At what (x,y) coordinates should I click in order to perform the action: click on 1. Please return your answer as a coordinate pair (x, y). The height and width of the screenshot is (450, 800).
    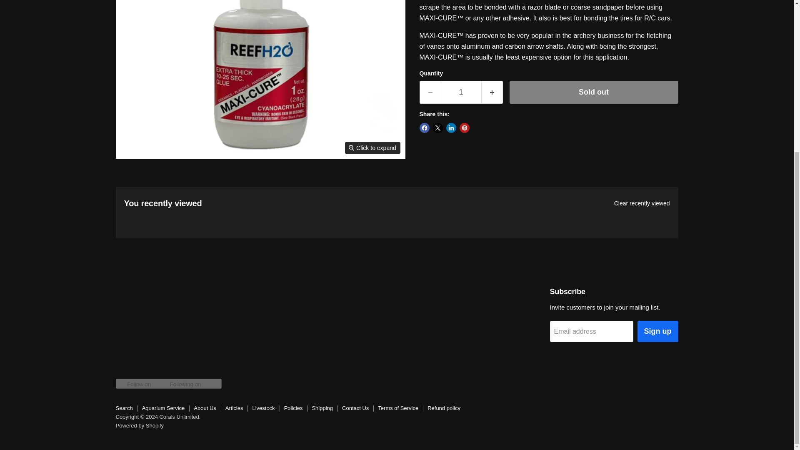
    Looking at the image, I should click on (461, 92).